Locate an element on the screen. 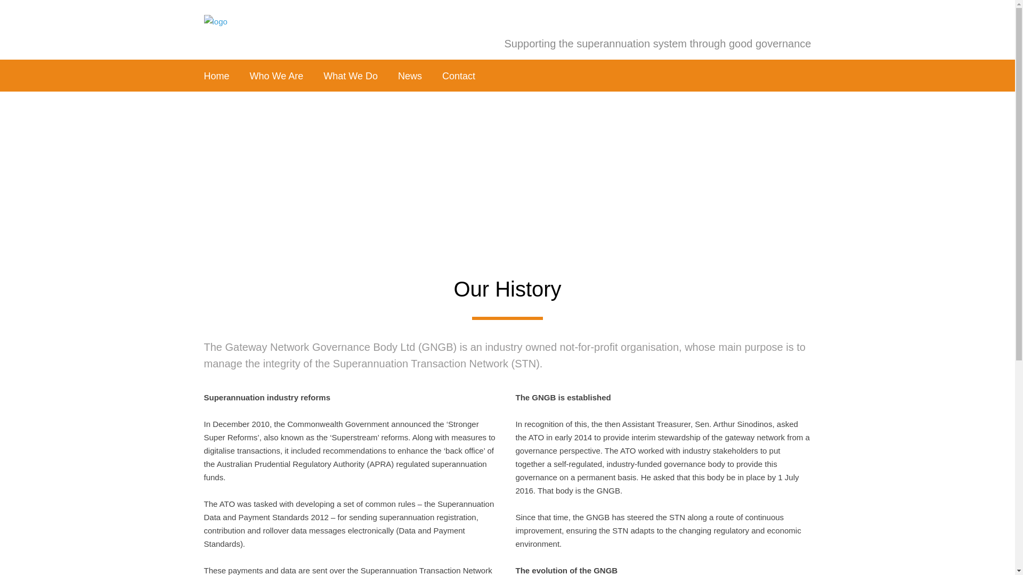 Image resolution: width=1023 pixels, height=575 pixels. What We Do is located at coordinates (351, 76).